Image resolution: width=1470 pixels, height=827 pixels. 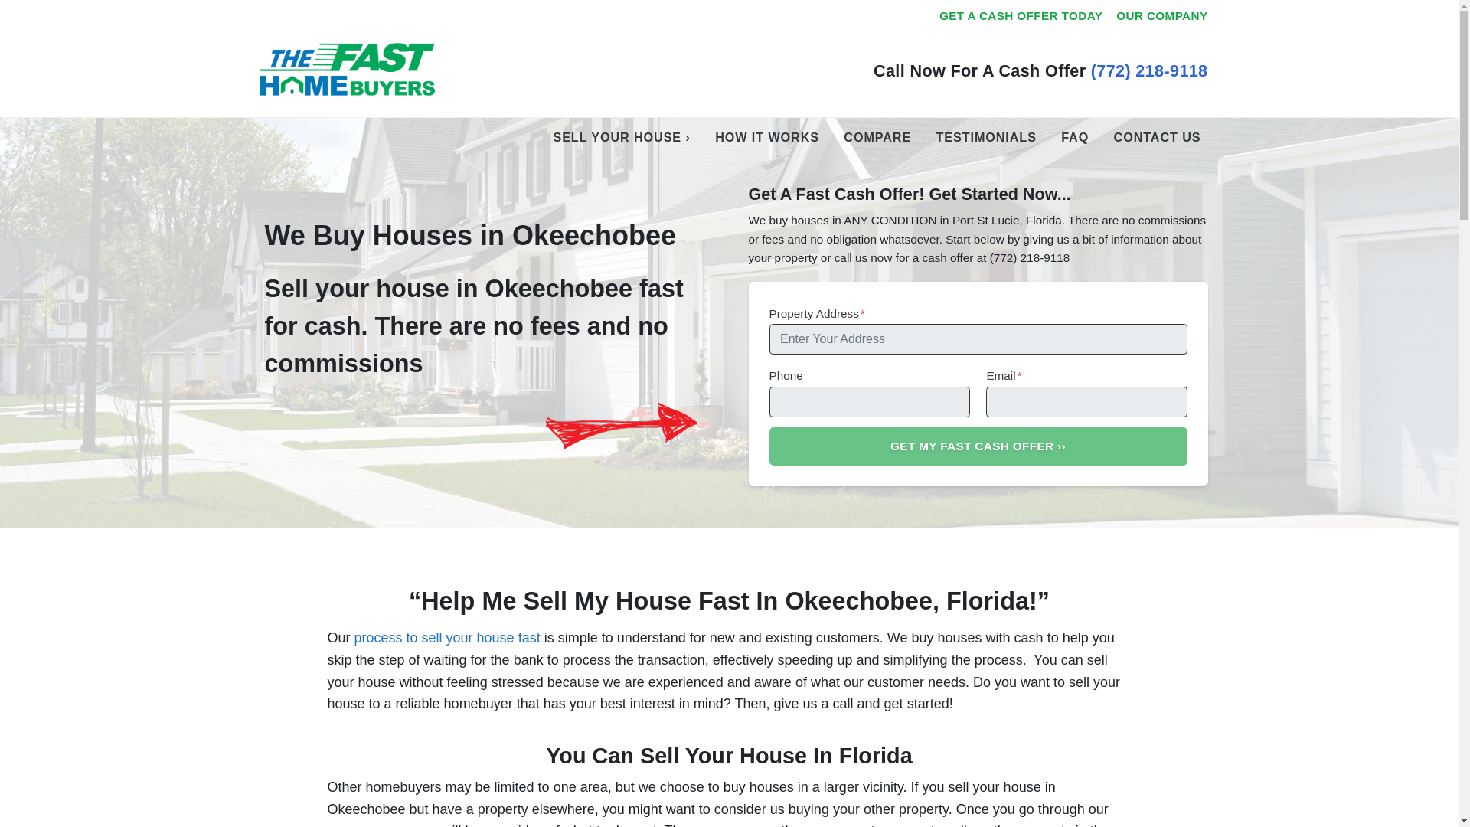 What do you see at coordinates (877, 138) in the screenshot?
I see `Compare` at bounding box center [877, 138].